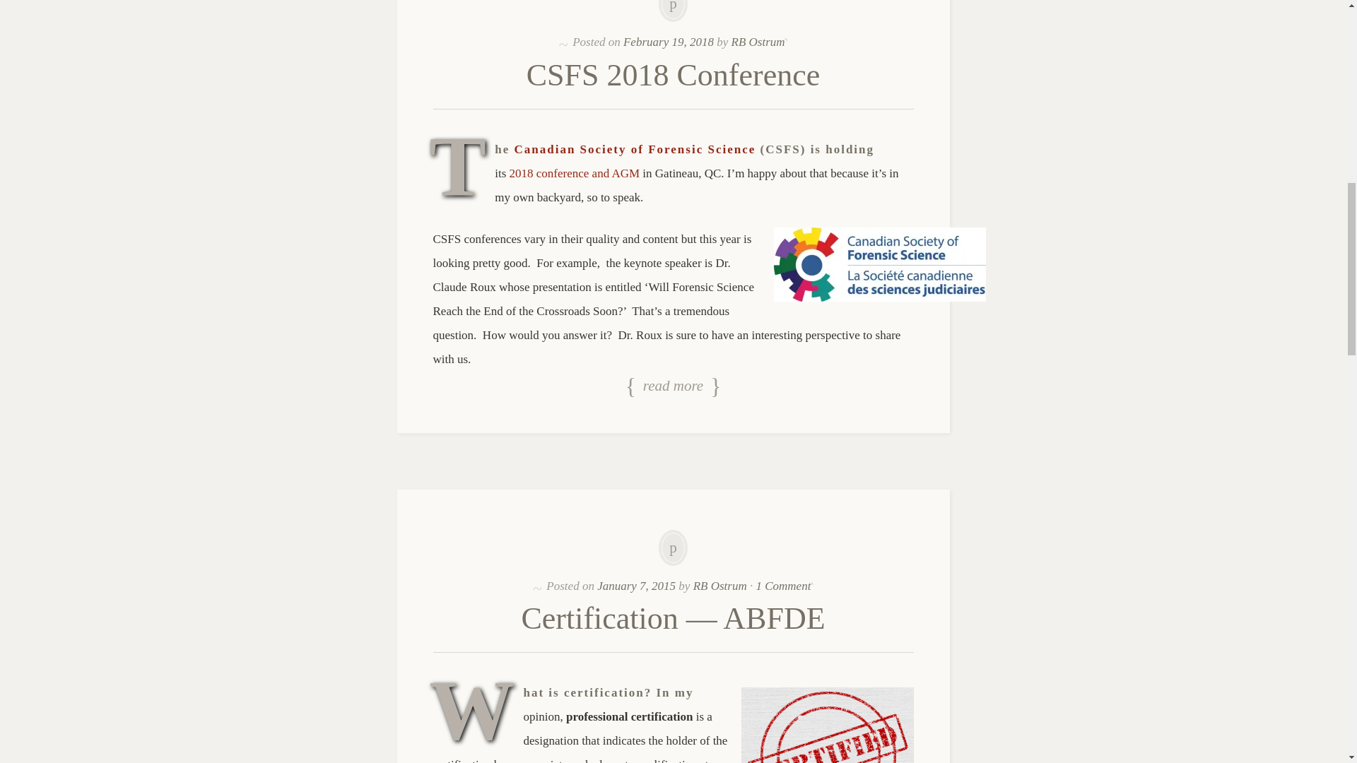 This screenshot has width=1357, height=763. I want to click on RB Ostrum, so click(720, 586).